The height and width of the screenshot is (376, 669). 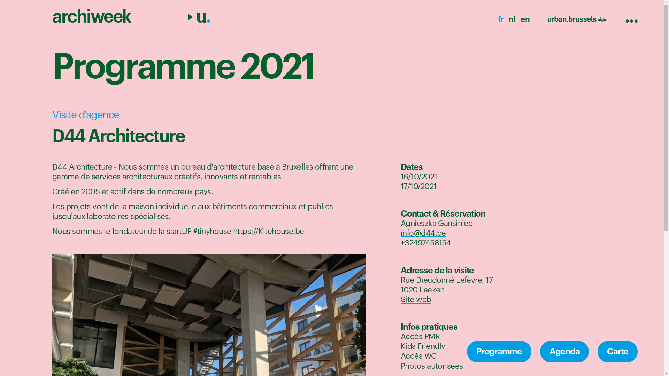 I want to click on Site web, so click(x=416, y=300).